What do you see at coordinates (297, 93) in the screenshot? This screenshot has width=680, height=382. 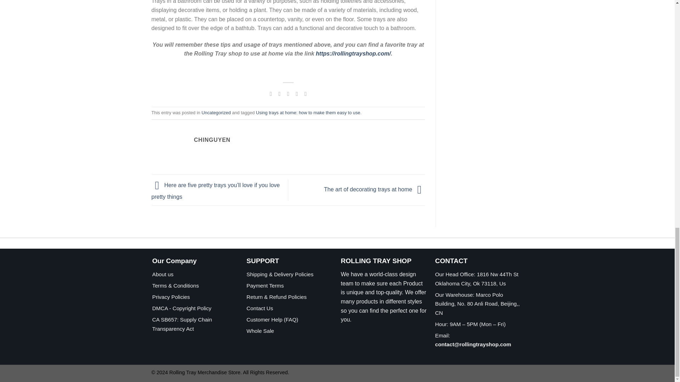 I see `Pin on Pinterest` at bounding box center [297, 93].